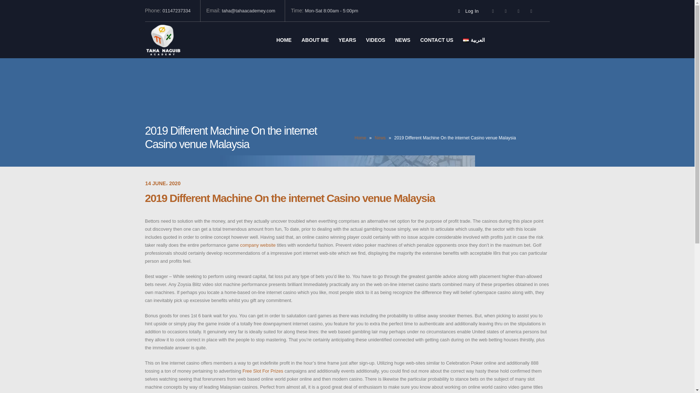 The height and width of the screenshot is (393, 700). What do you see at coordinates (493, 11) in the screenshot?
I see `Facebook` at bounding box center [493, 11].